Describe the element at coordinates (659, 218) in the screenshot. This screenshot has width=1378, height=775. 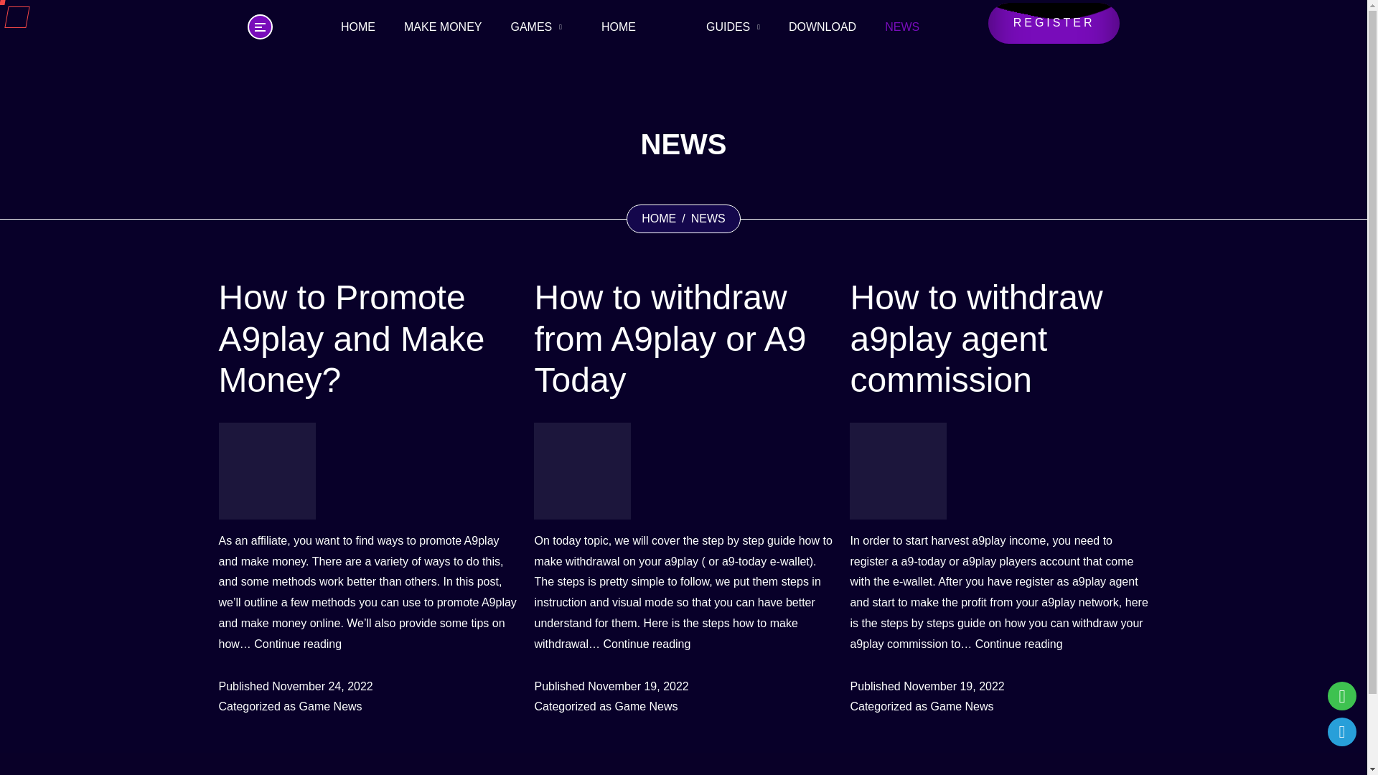
I see `HOME` at that location.